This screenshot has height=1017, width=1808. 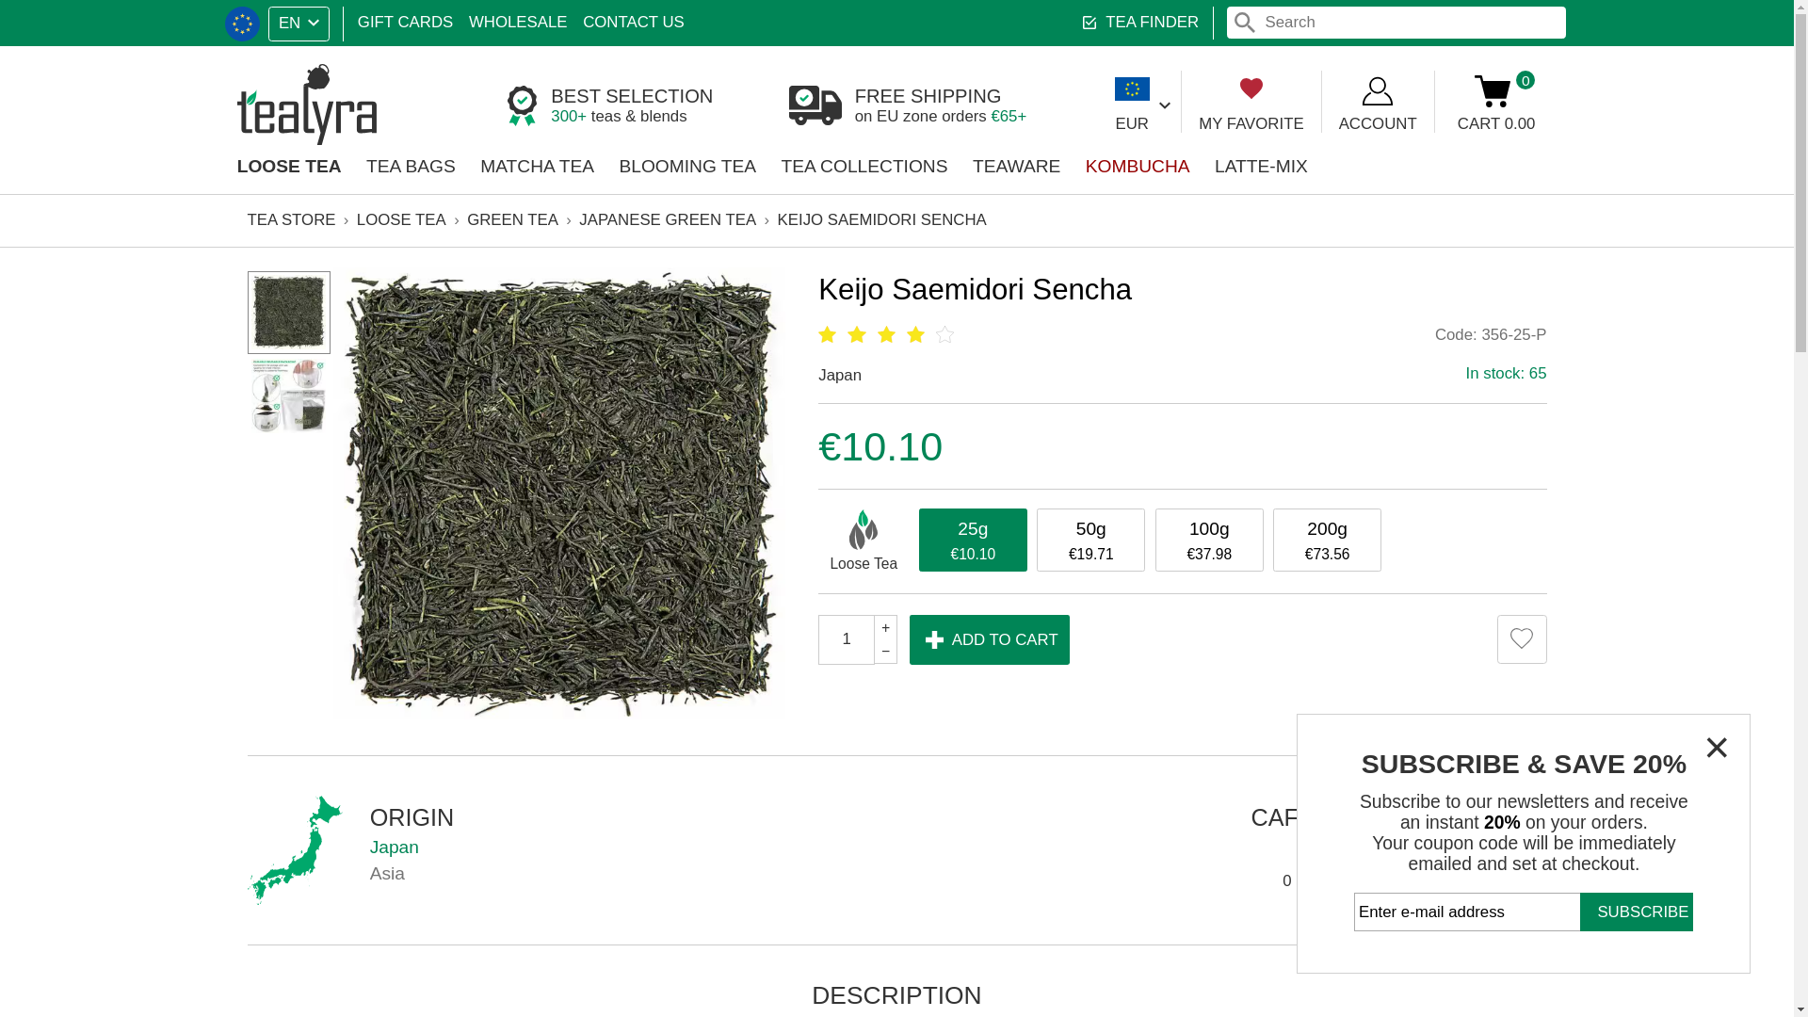 I want to click on TEA FINDER, so click(x=944, y=88).